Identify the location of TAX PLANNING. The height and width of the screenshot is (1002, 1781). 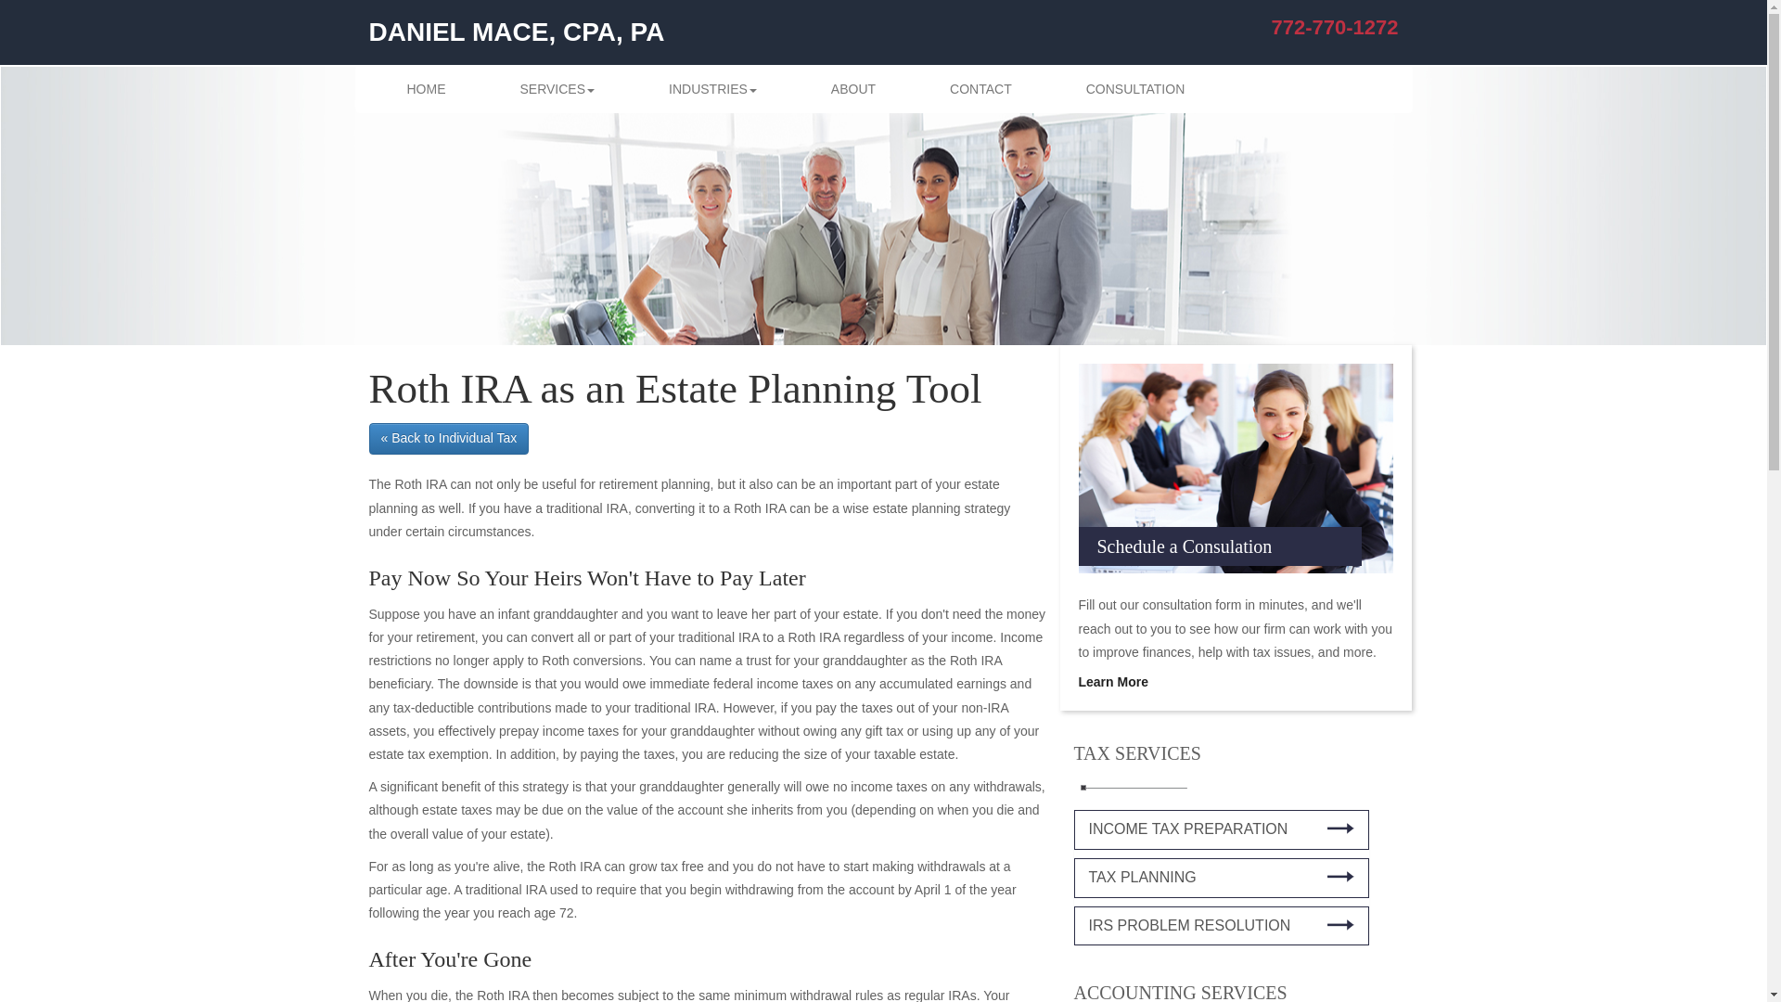
(1221, 878).